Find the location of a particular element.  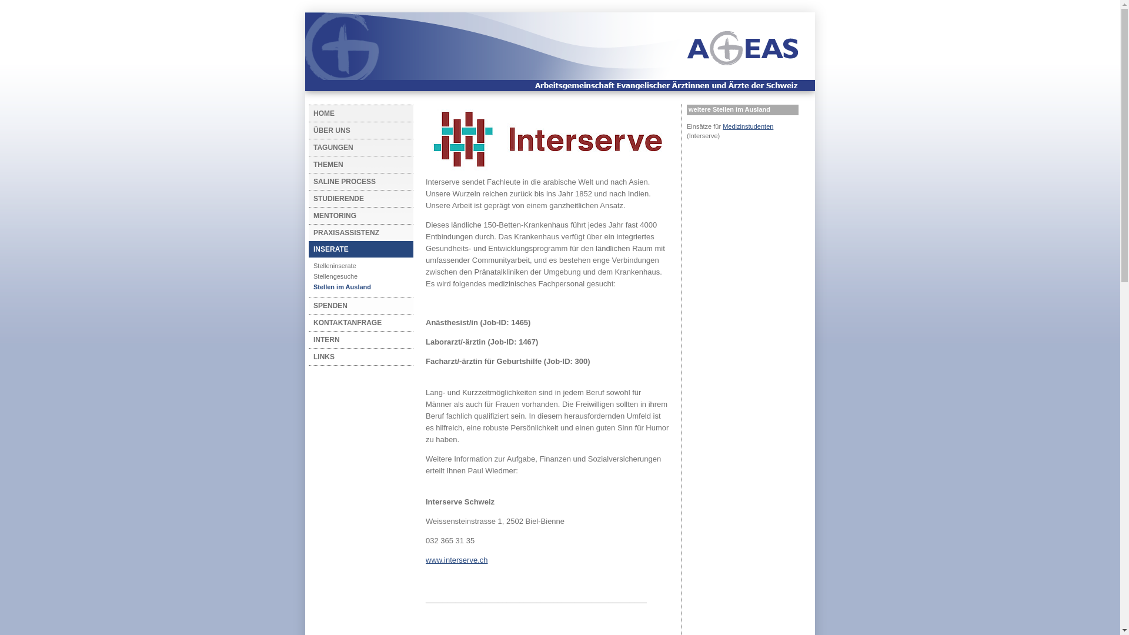

TAGUNGEN is located at coordinates (358, 148).